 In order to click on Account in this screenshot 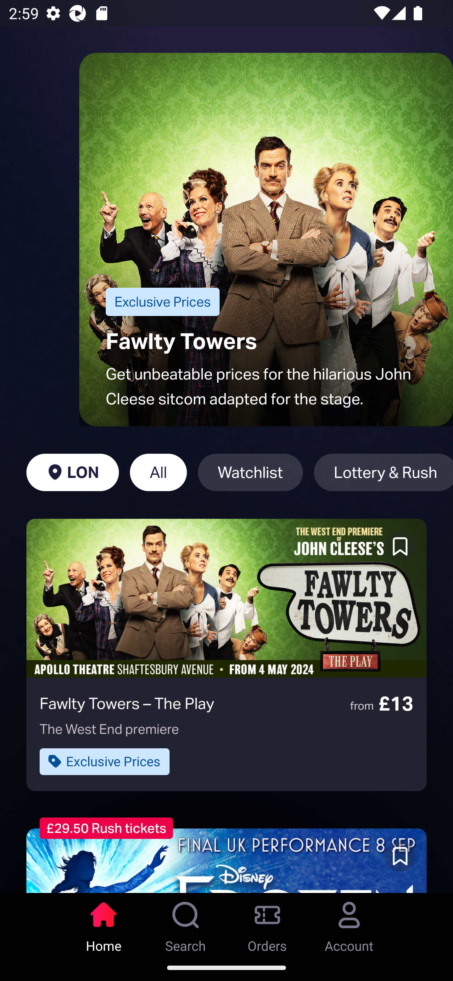, I will do `click(349, 923)`.